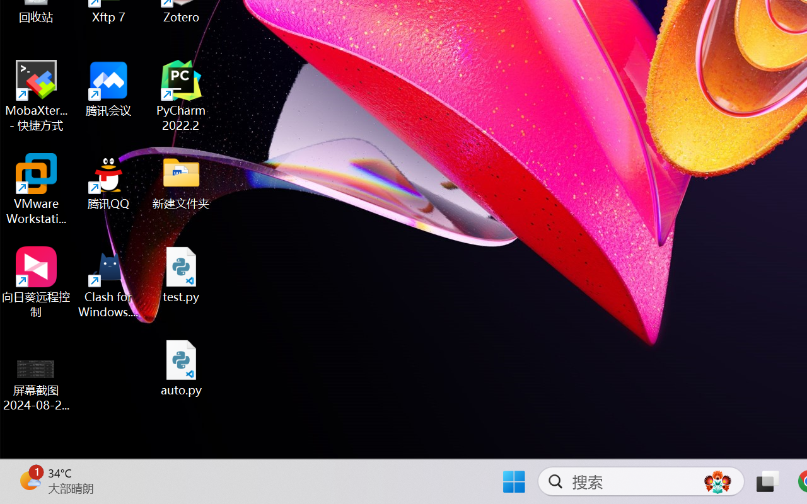 This screenshot has width=807, height=504. Describe the element at coordinates (182, 275) in the screenshot. I see `test.py` at that location.